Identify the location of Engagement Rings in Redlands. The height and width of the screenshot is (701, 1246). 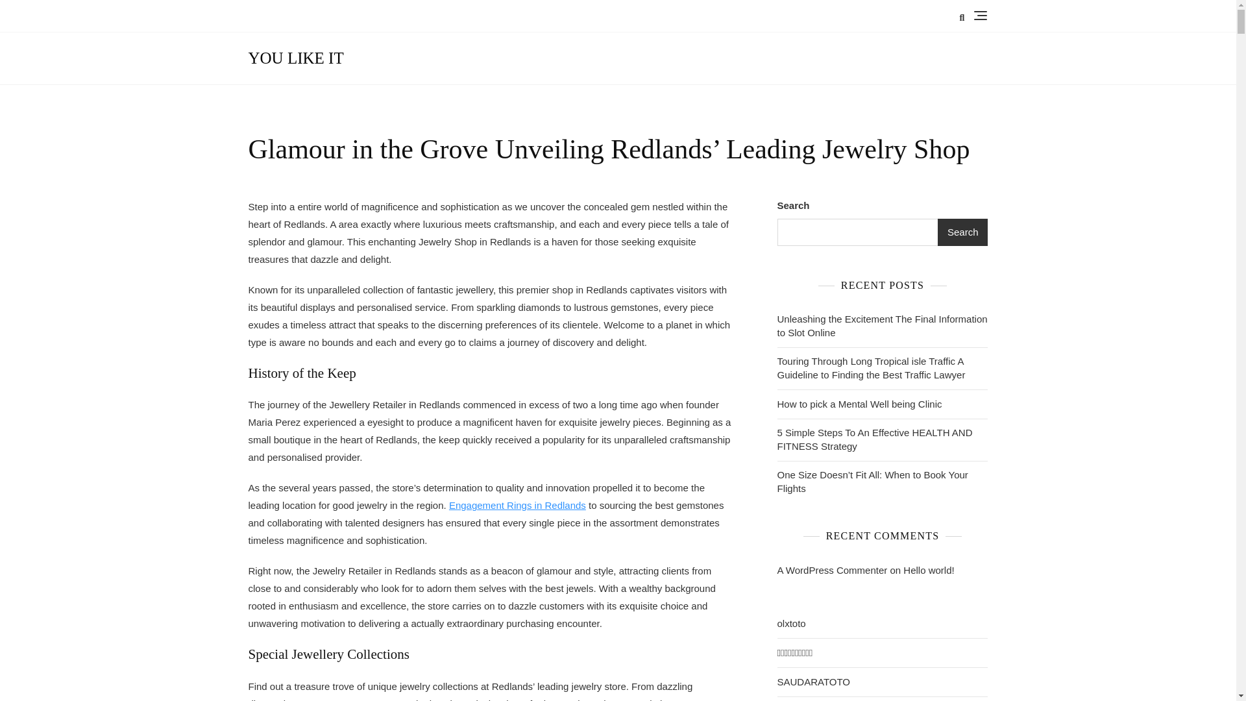
(517, 505).